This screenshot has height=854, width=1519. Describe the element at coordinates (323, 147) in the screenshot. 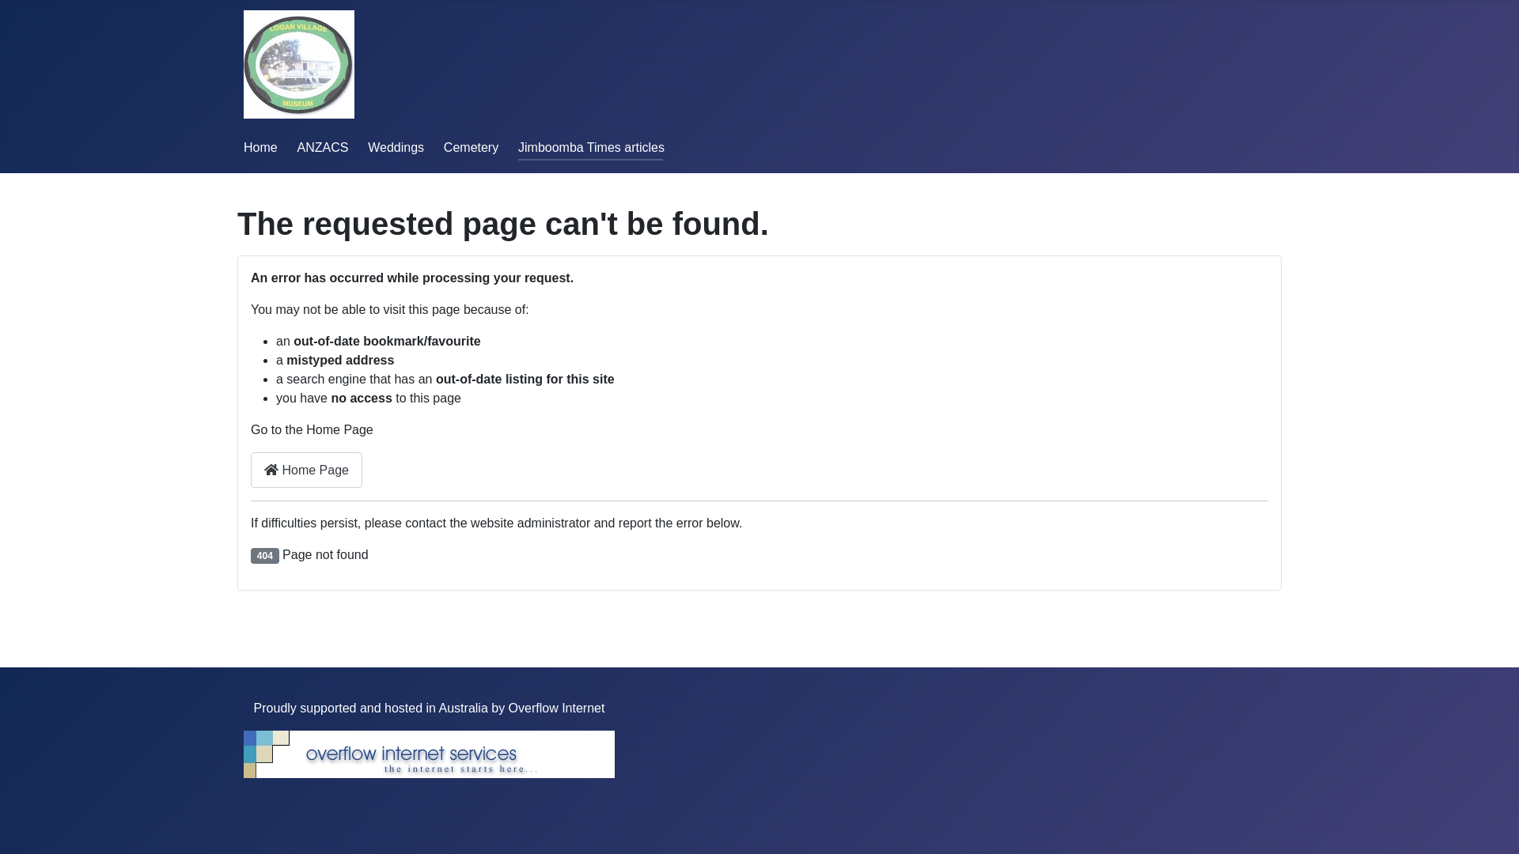

I see `ANZACS` at that location.